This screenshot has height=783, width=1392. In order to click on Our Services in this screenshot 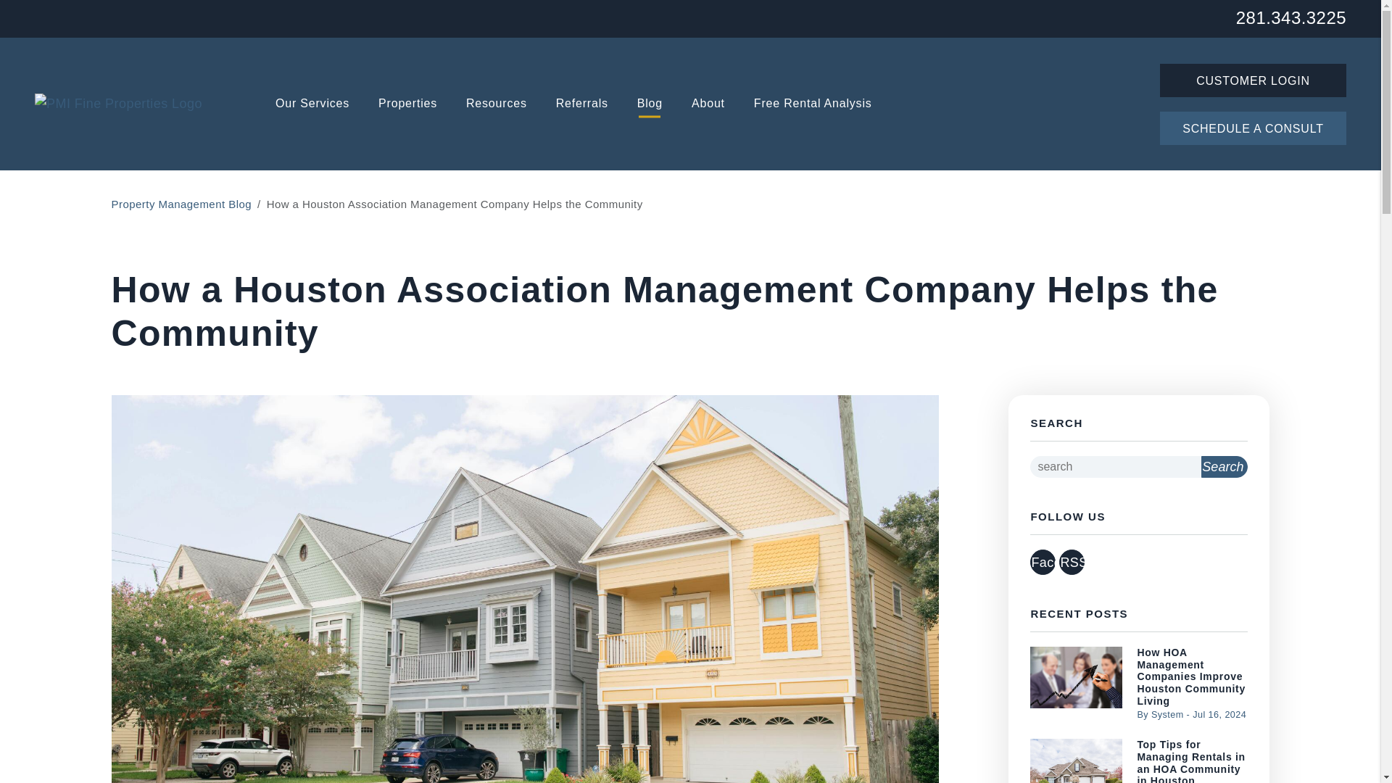, I will do `click(312, 104)`.